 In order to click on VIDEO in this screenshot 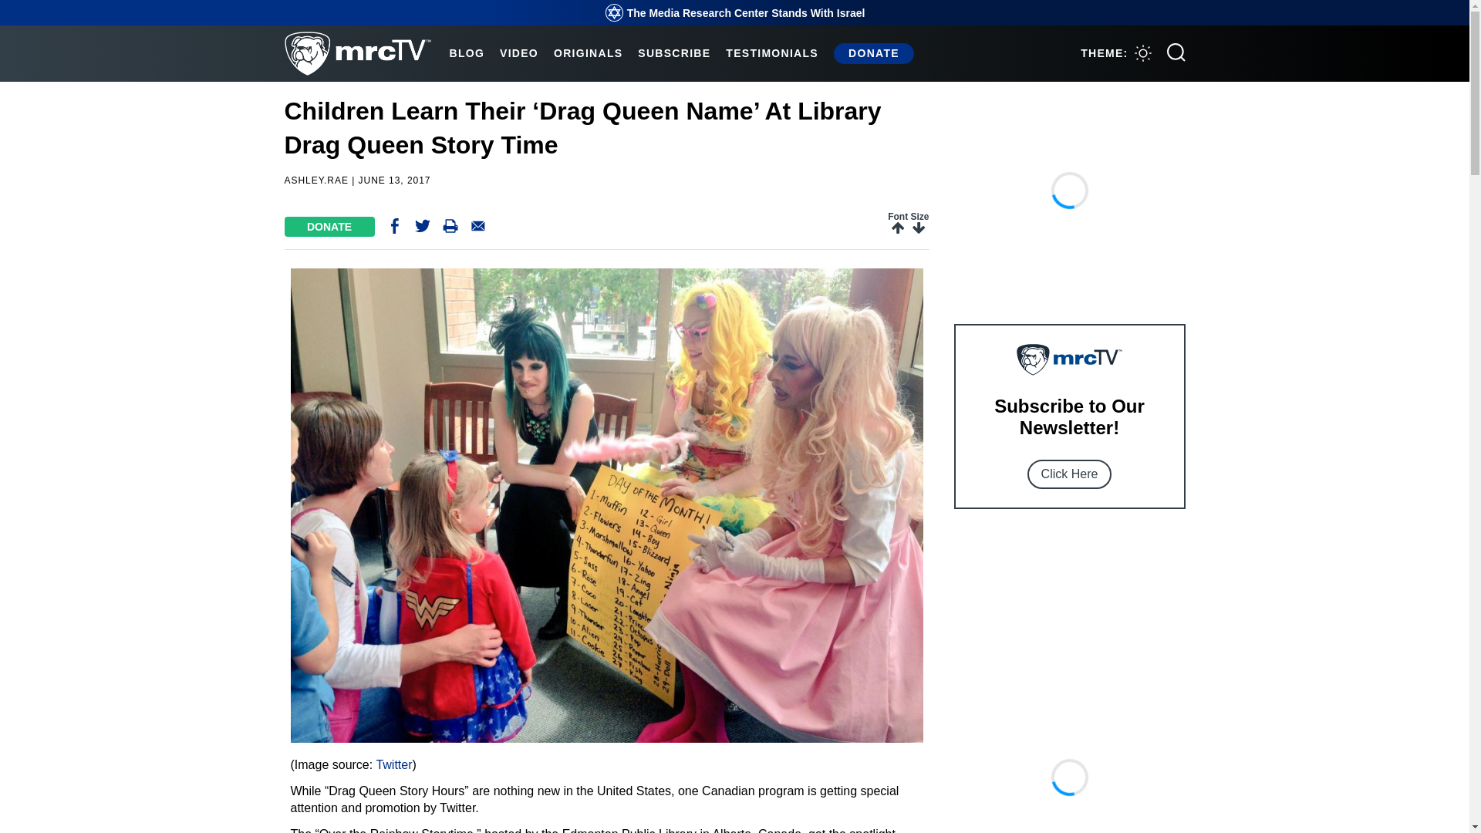, I will do `click(519, 52)`.